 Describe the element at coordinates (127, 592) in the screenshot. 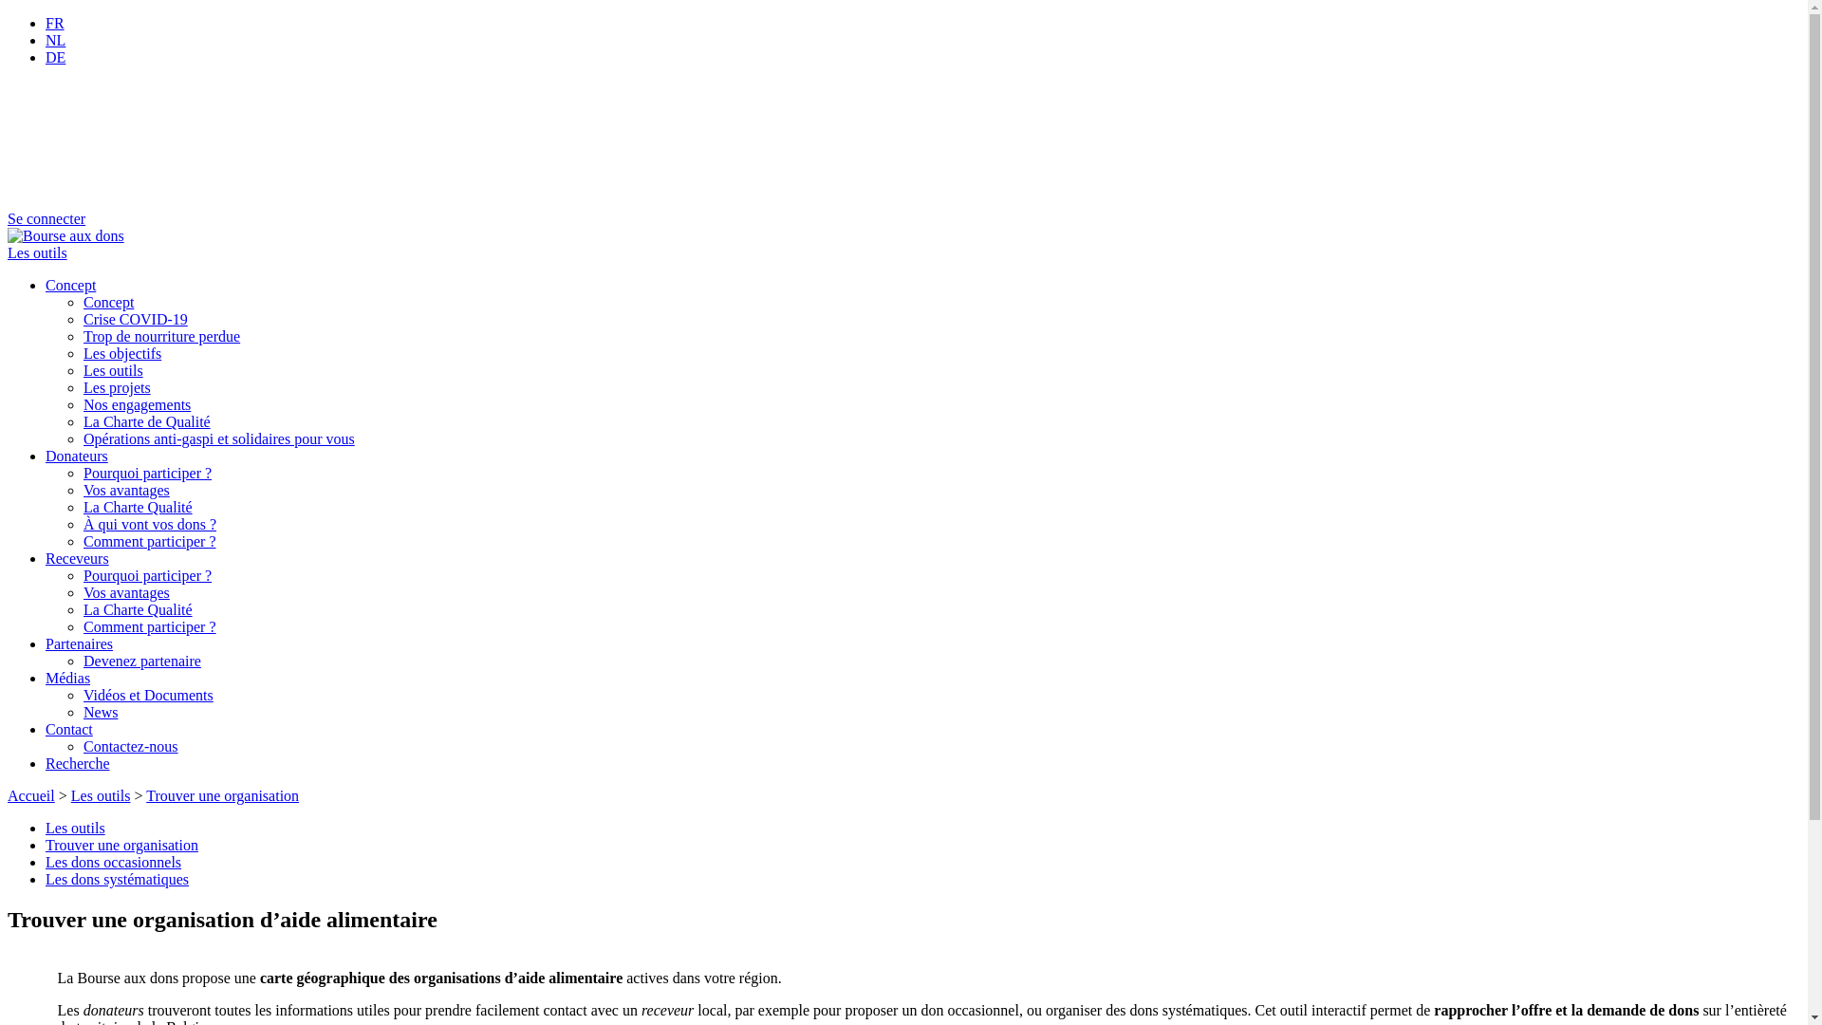

I see `Vos avantages` at that location.